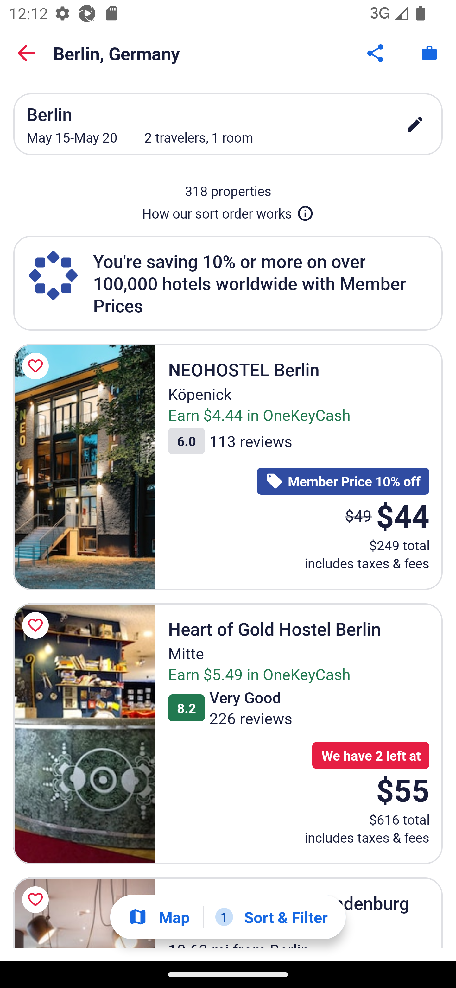 The width and height of the screenshot is (456, 988). Describe the element at coordinates (228, 211) in the screenshot. I see `How our sort order works` at that location.